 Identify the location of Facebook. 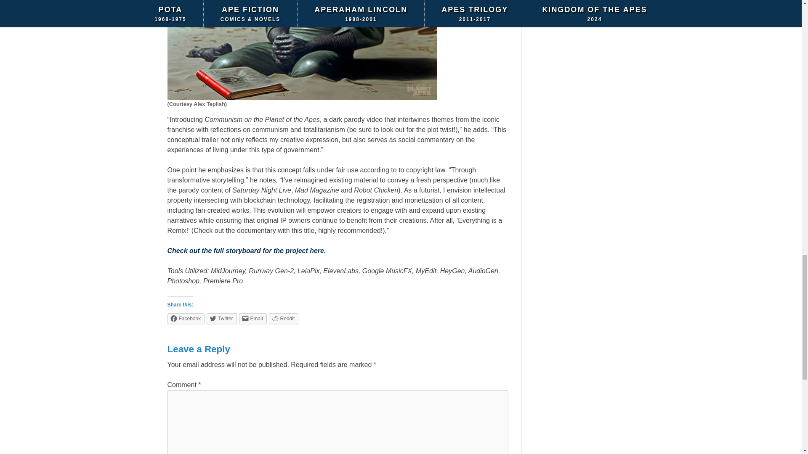
(186, 318).